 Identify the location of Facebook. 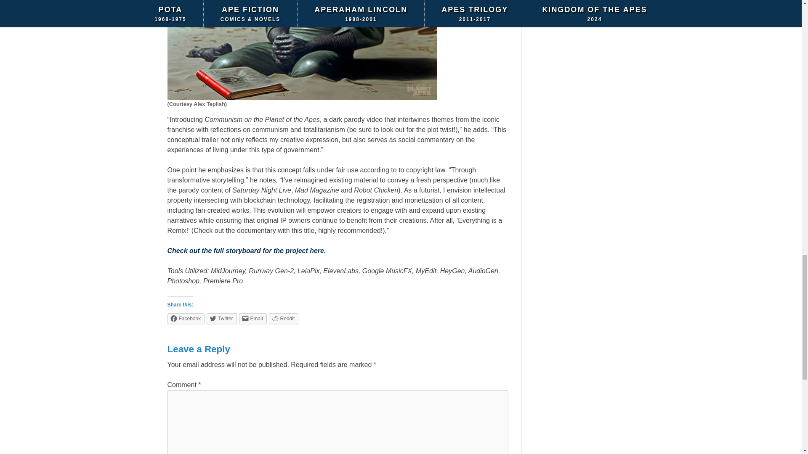
(186, 318).